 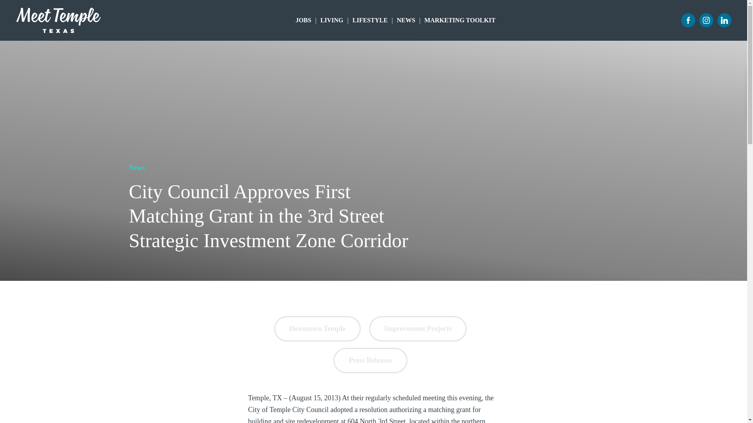 What do you see at coordinates (460, 20) in the screenshot?
I see `MARKETING TOOLKIT` at bounding box center [460, 20].